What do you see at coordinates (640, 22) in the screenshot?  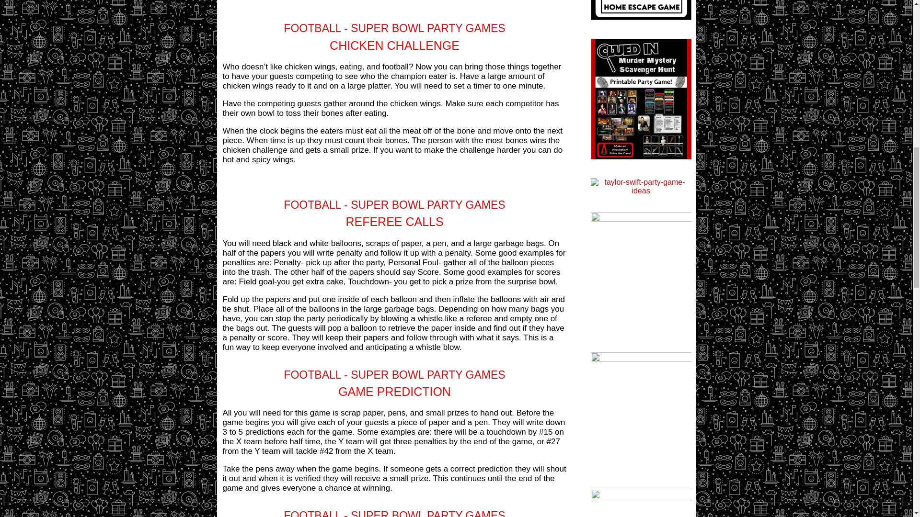 I see `Go to DIY Murder Mystery Escape Room - Step by Step Guide` at bounding box center [640, 22].